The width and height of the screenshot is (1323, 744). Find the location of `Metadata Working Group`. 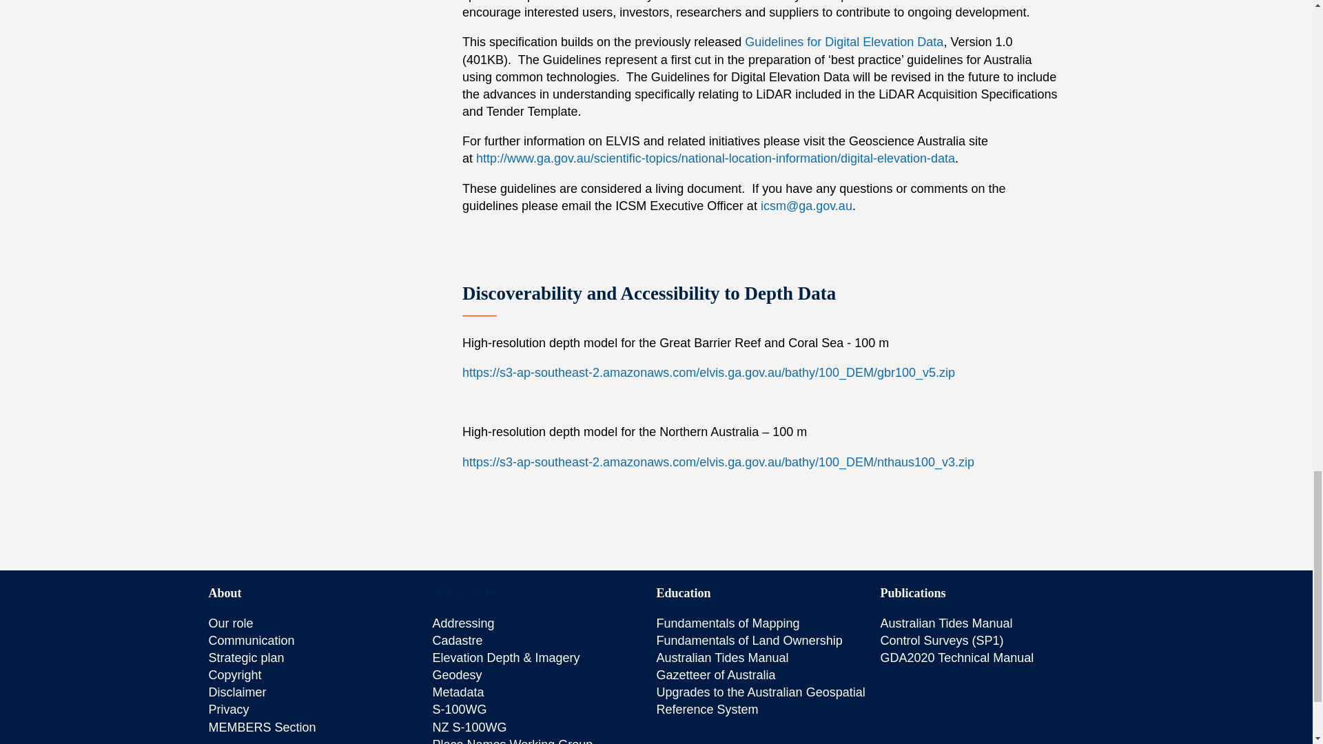

Metadata Working Group is located at coordinates (458, 692).